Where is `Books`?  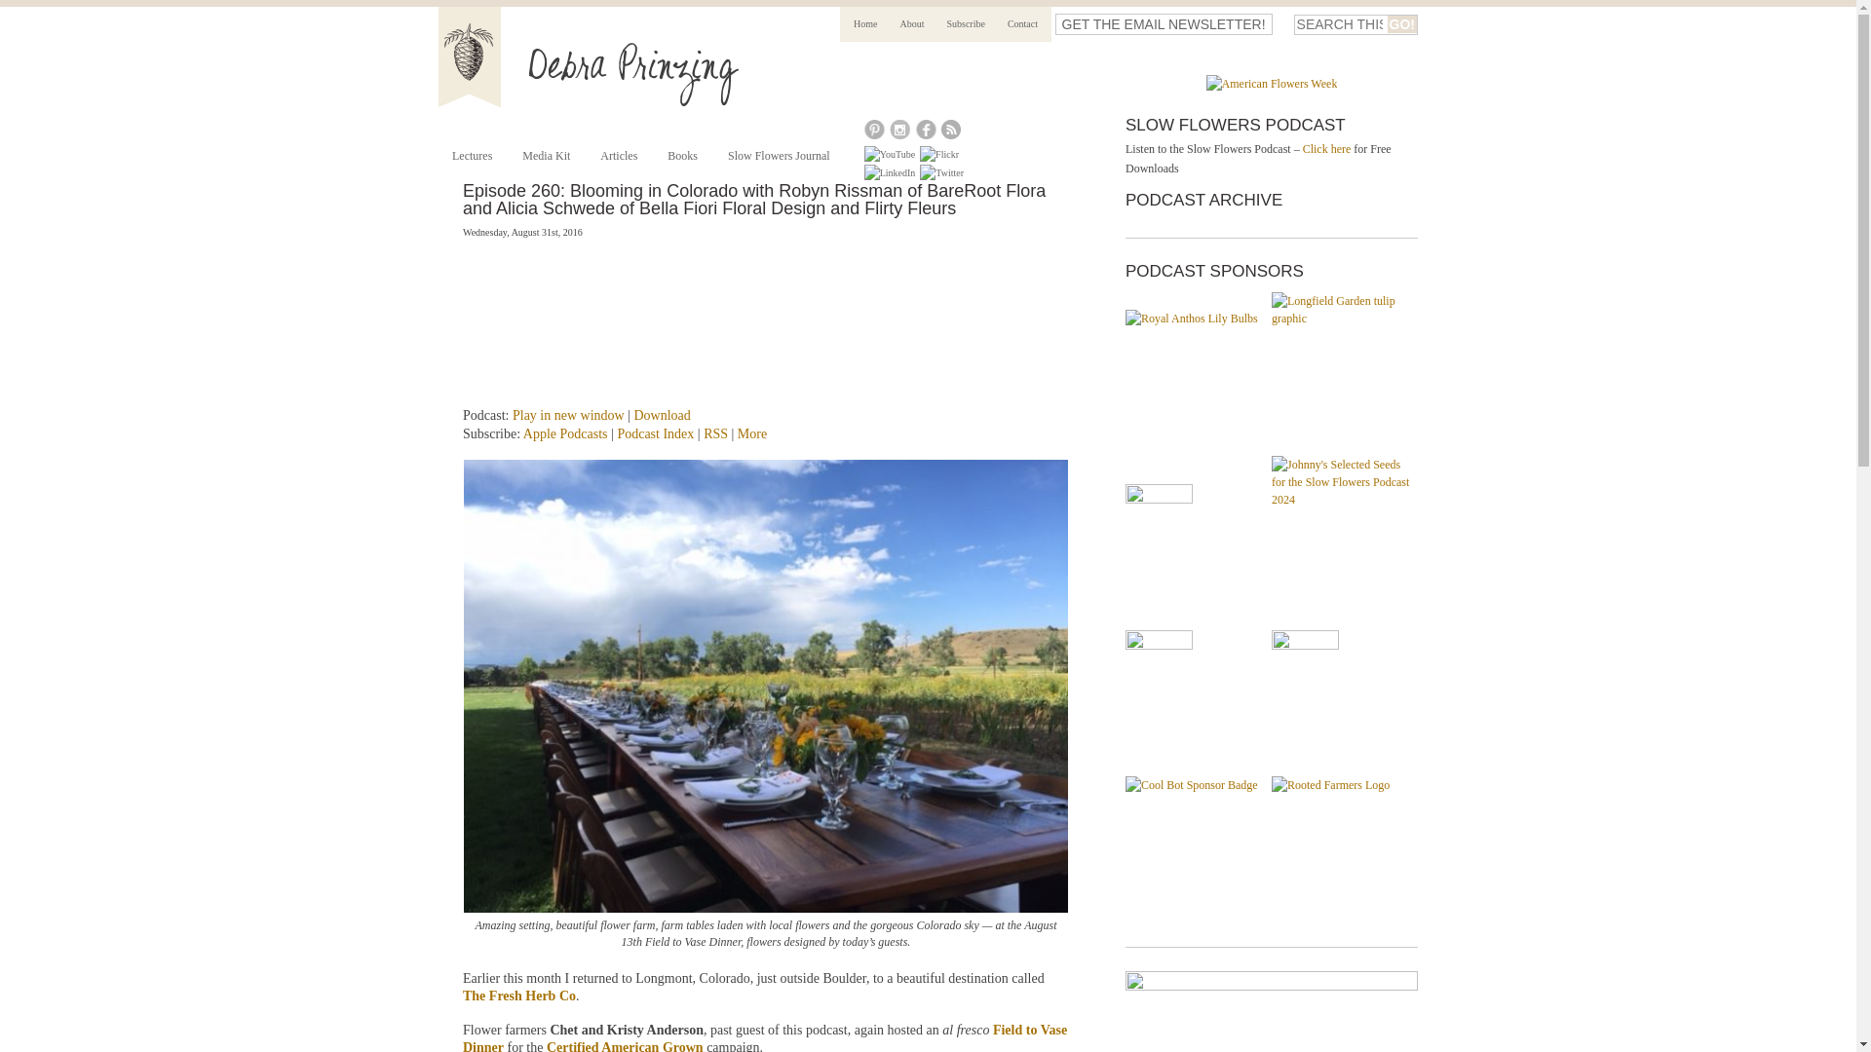 Books is located at coordinates (682, 155).